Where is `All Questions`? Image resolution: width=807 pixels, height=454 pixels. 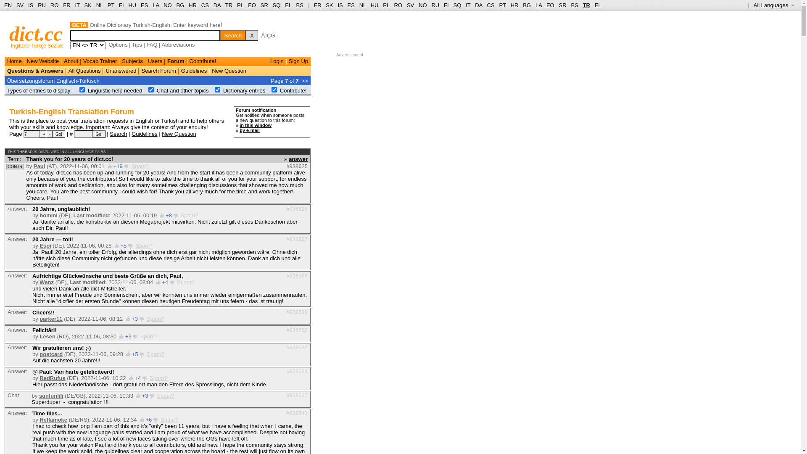
All Questions is located at coordinates (85, 71).